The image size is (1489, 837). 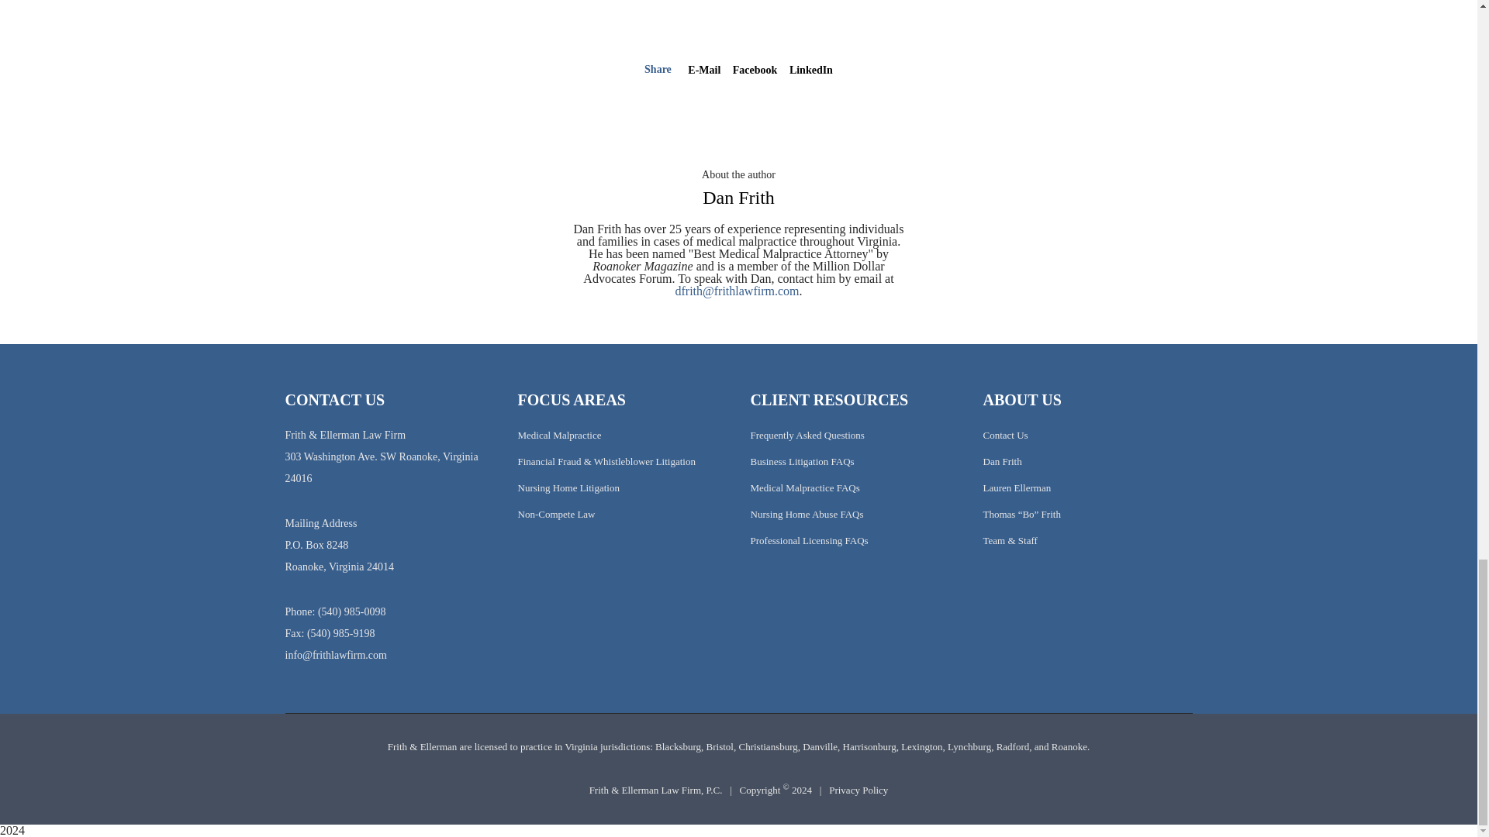 What do you see at coordinates (704, 70) in the screenshot?
I see `E-Mail` at bounding box center [704, 70].